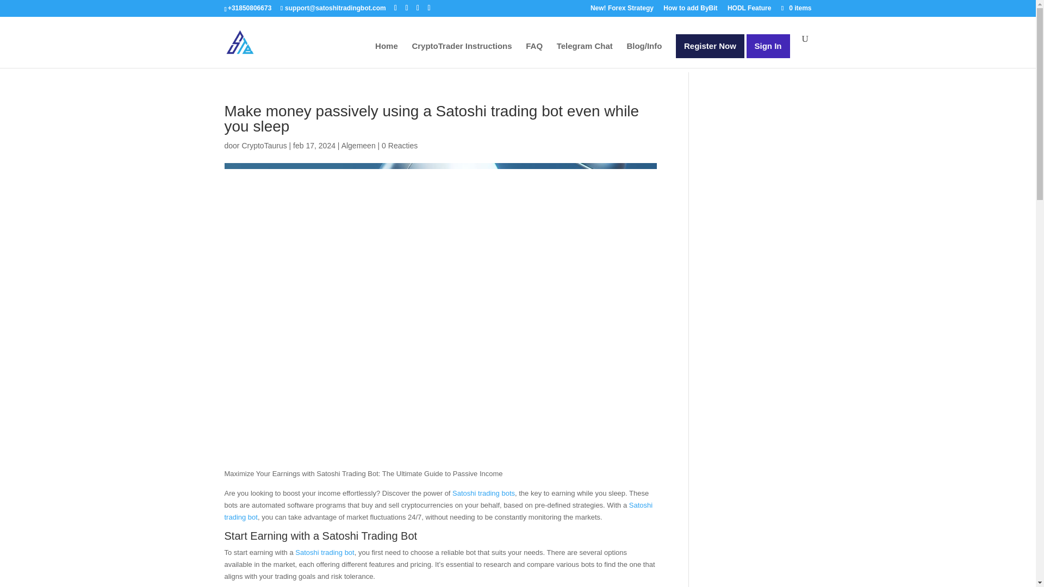 This screenshot has height=587, width=1044. I want to click on CryptoTrader Instructions, so click(461, 55).